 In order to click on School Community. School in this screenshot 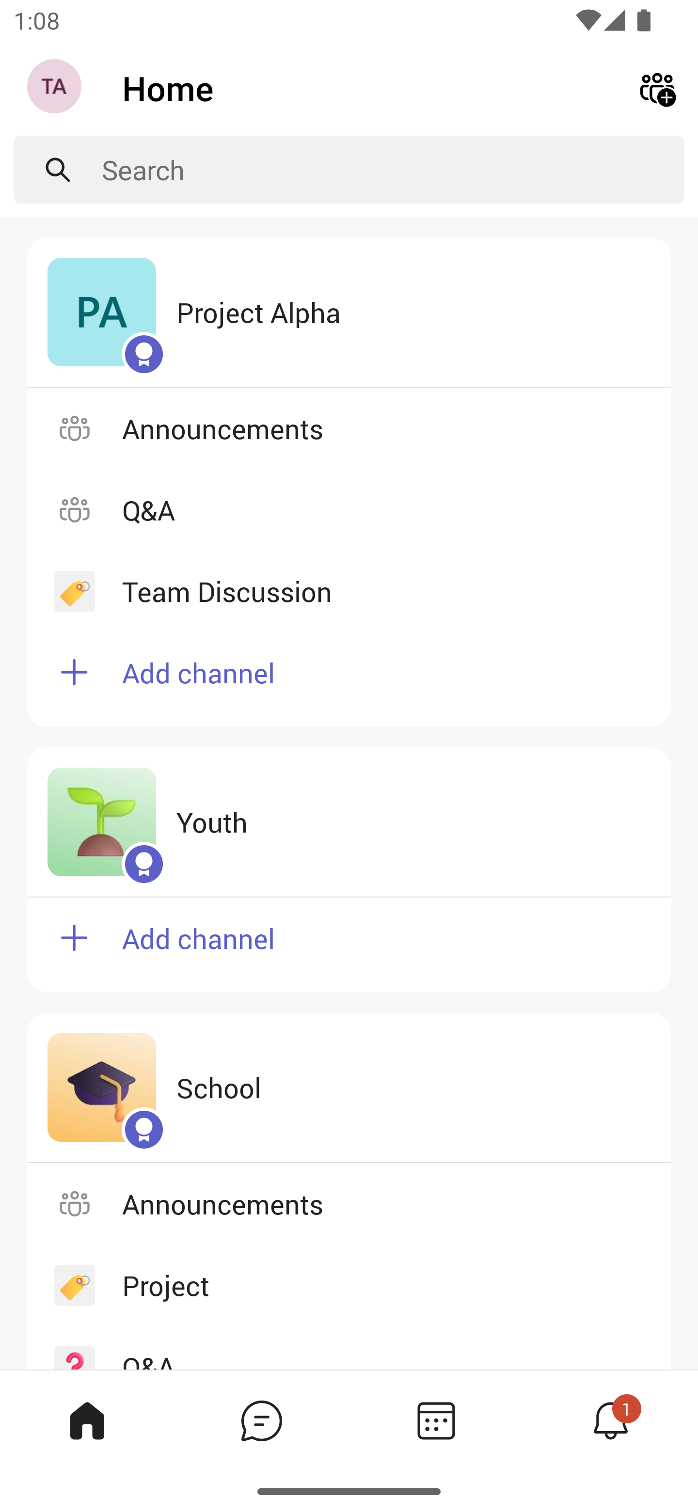, I will do `click(349, 1087)`.